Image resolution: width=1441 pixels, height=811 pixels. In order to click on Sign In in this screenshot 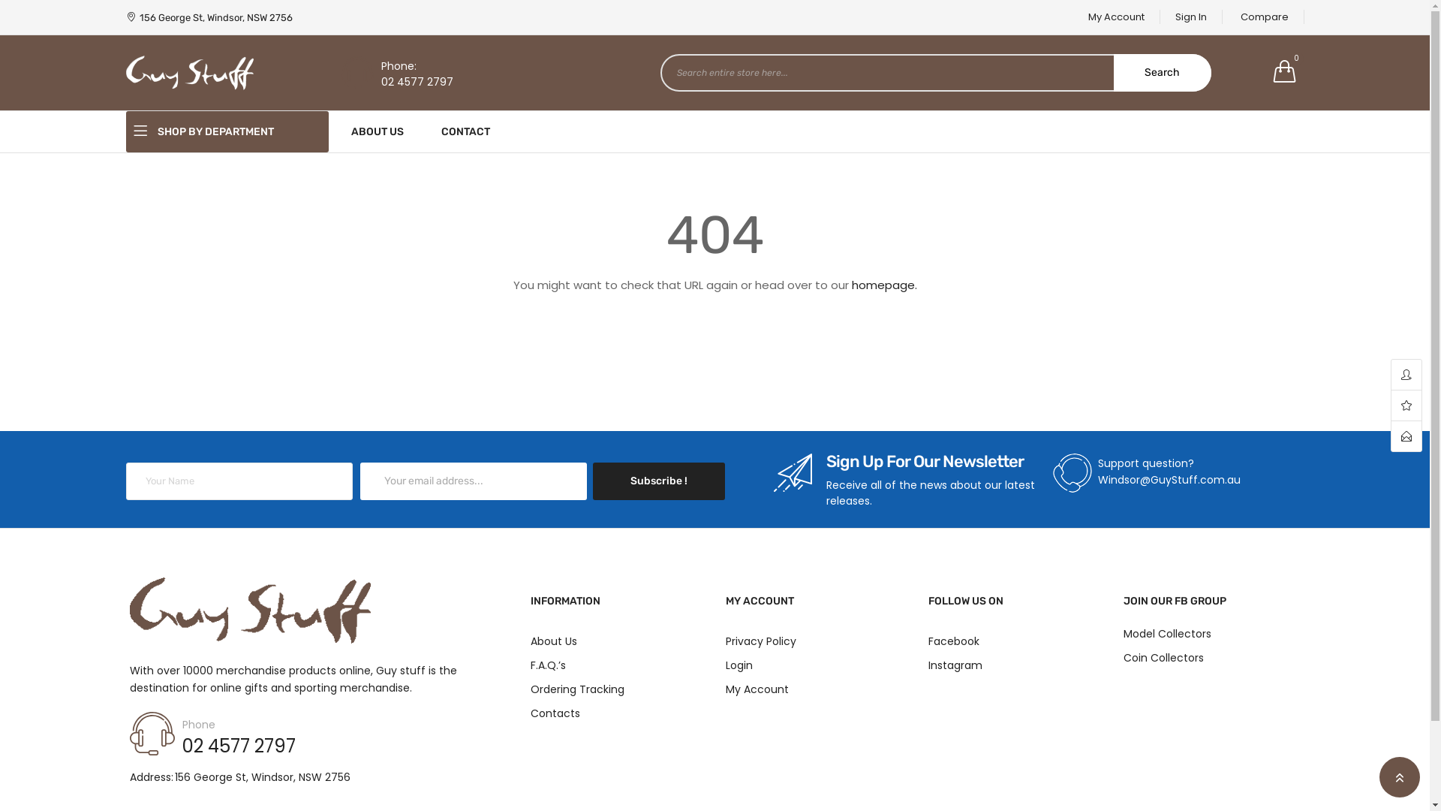, I will do `click(1192, 17)`.